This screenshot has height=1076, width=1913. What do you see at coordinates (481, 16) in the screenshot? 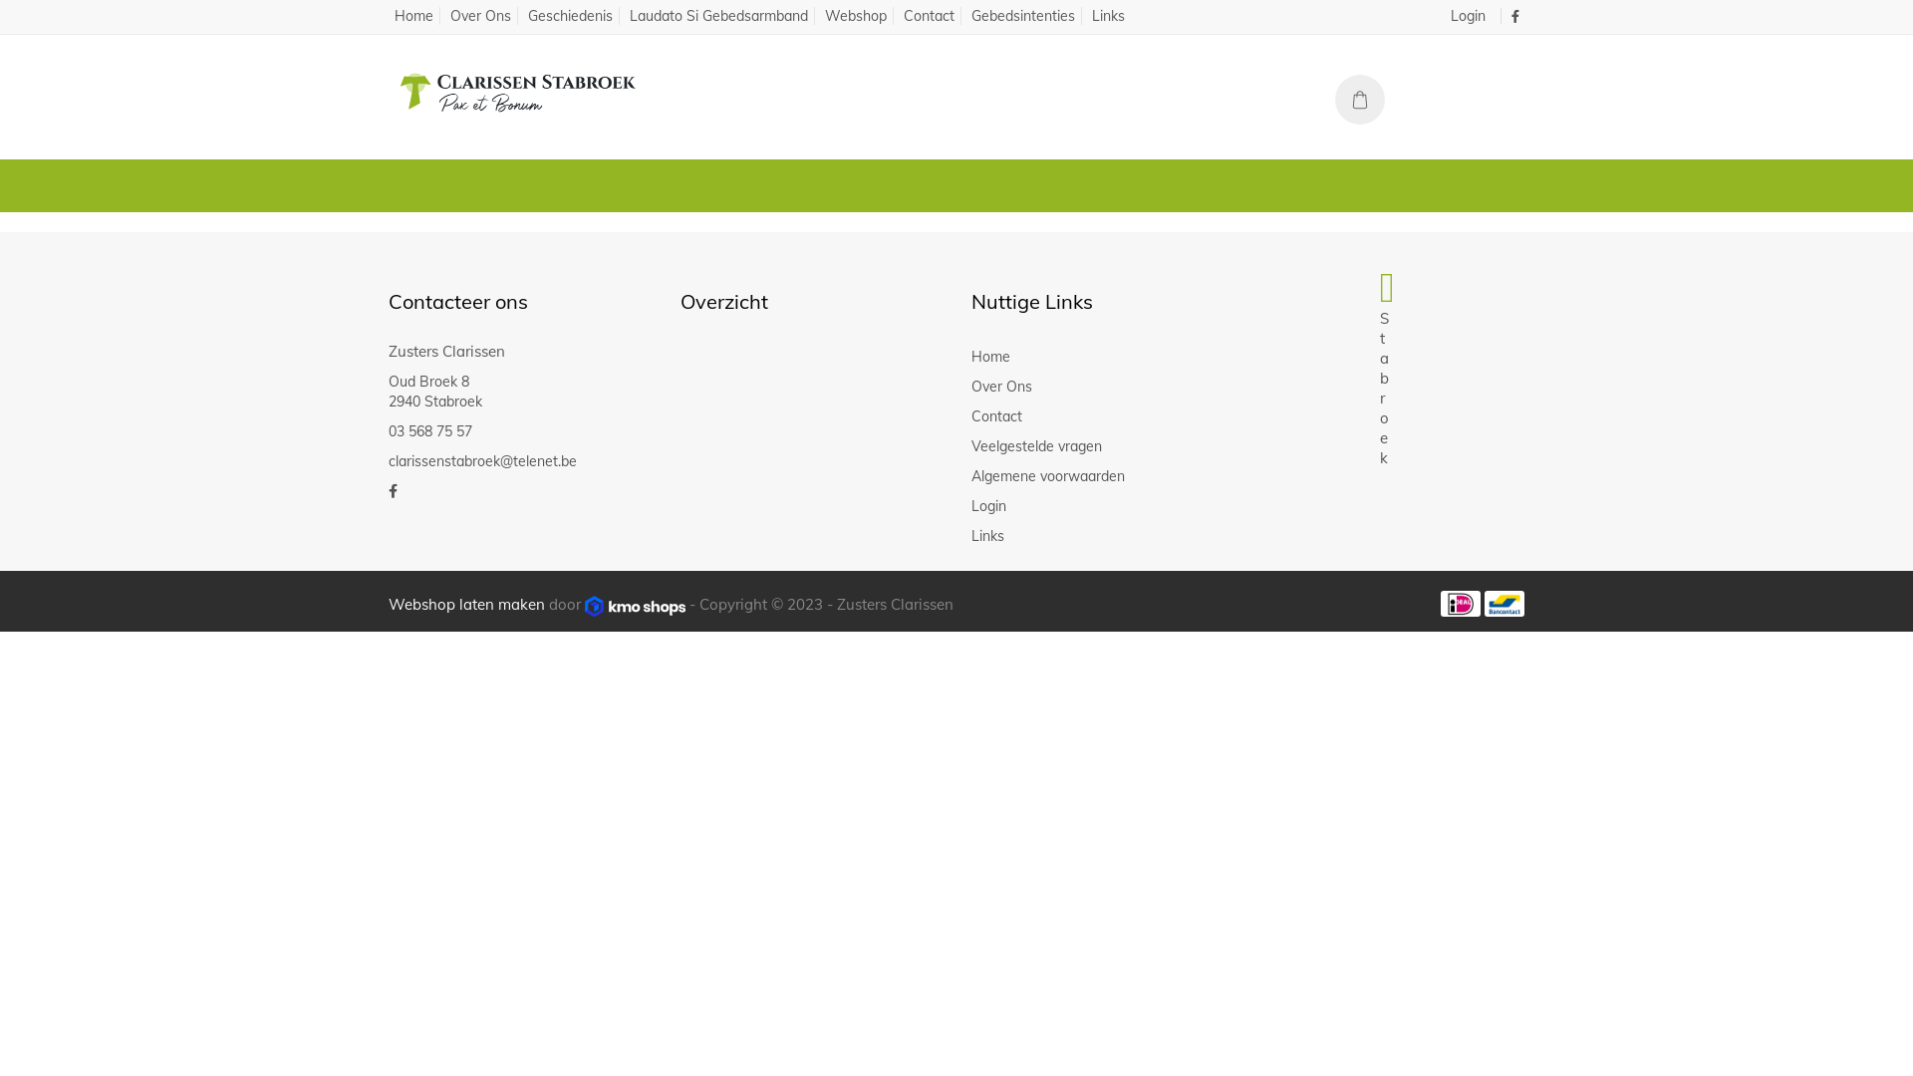
I see `Over Ons` at bounding box center [481, 16].